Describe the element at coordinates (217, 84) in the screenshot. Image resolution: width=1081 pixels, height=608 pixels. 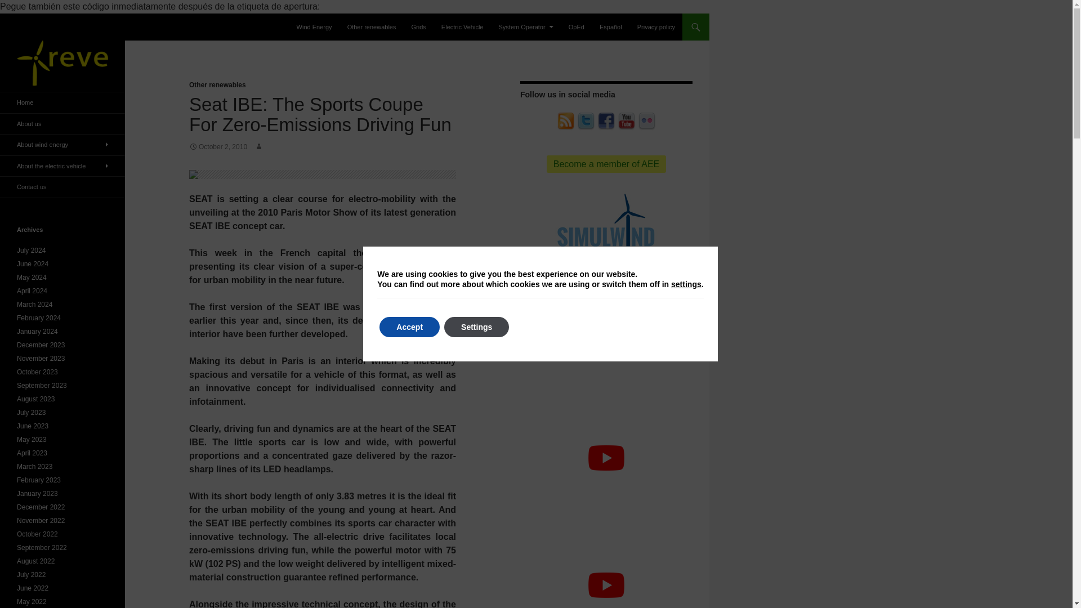
I see `Other renewables` at that location.